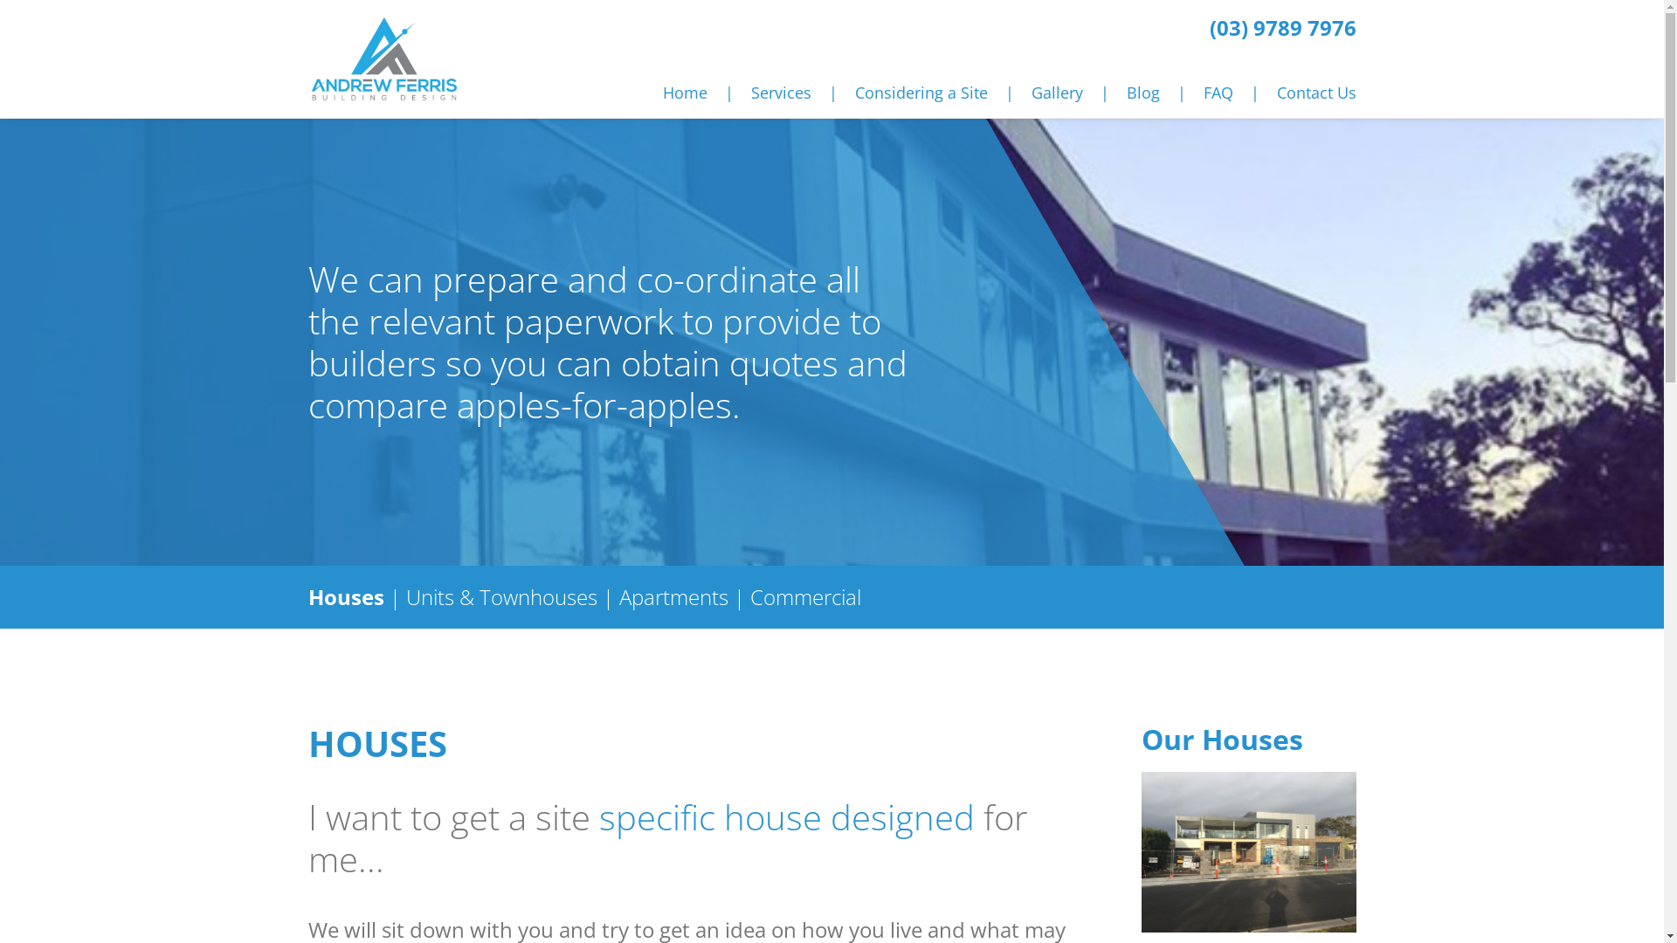 The image size is (1677, 943). I want to click on Considering a Site, so click(921, 93).